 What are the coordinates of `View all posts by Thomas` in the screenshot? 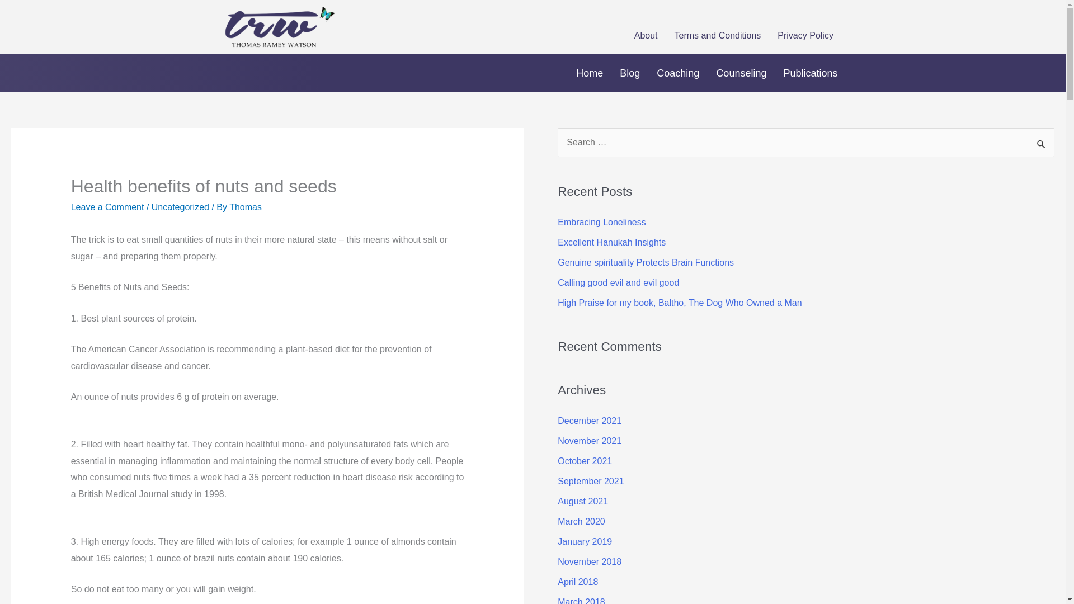 It's located at (246, 207).